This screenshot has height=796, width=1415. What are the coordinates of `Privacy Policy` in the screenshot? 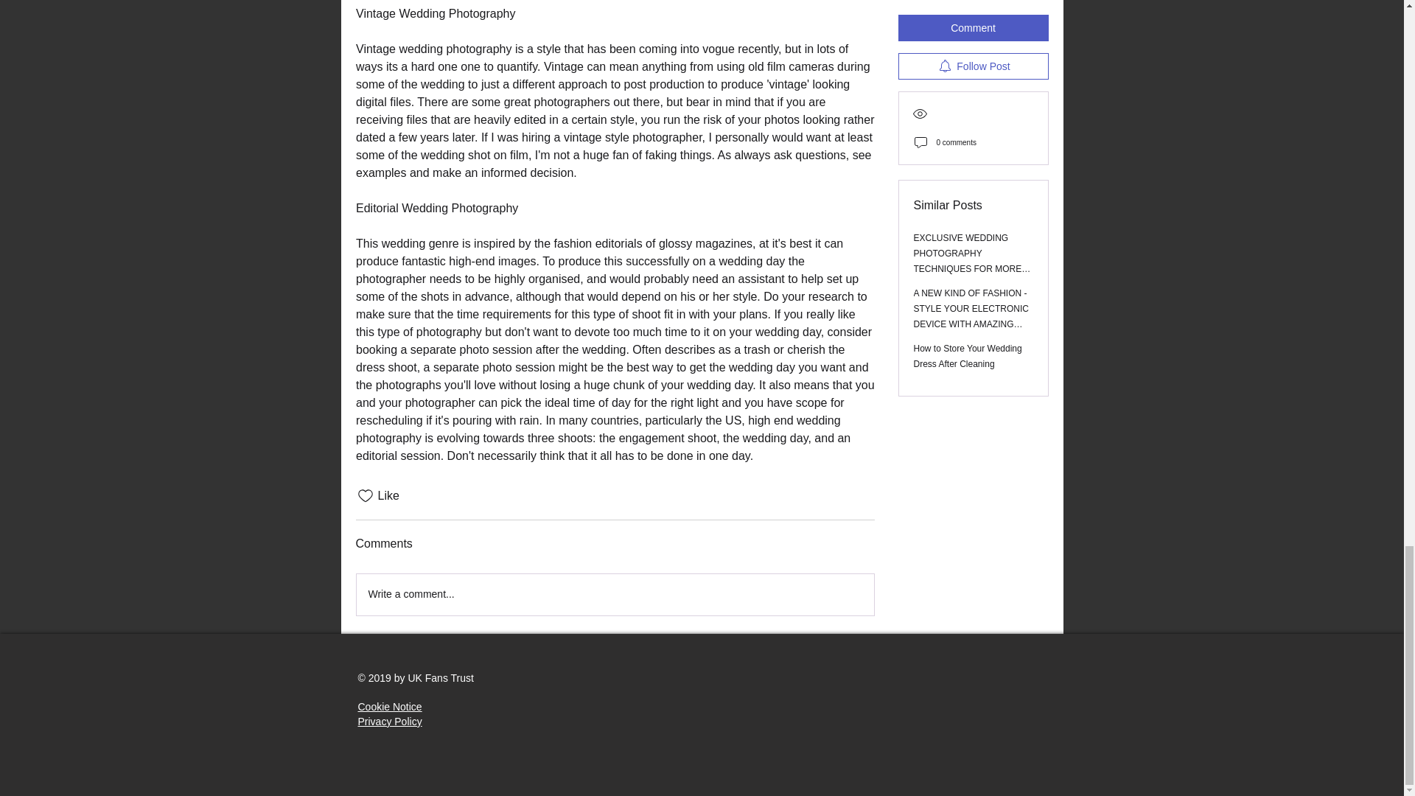 It's located at (389, 721).